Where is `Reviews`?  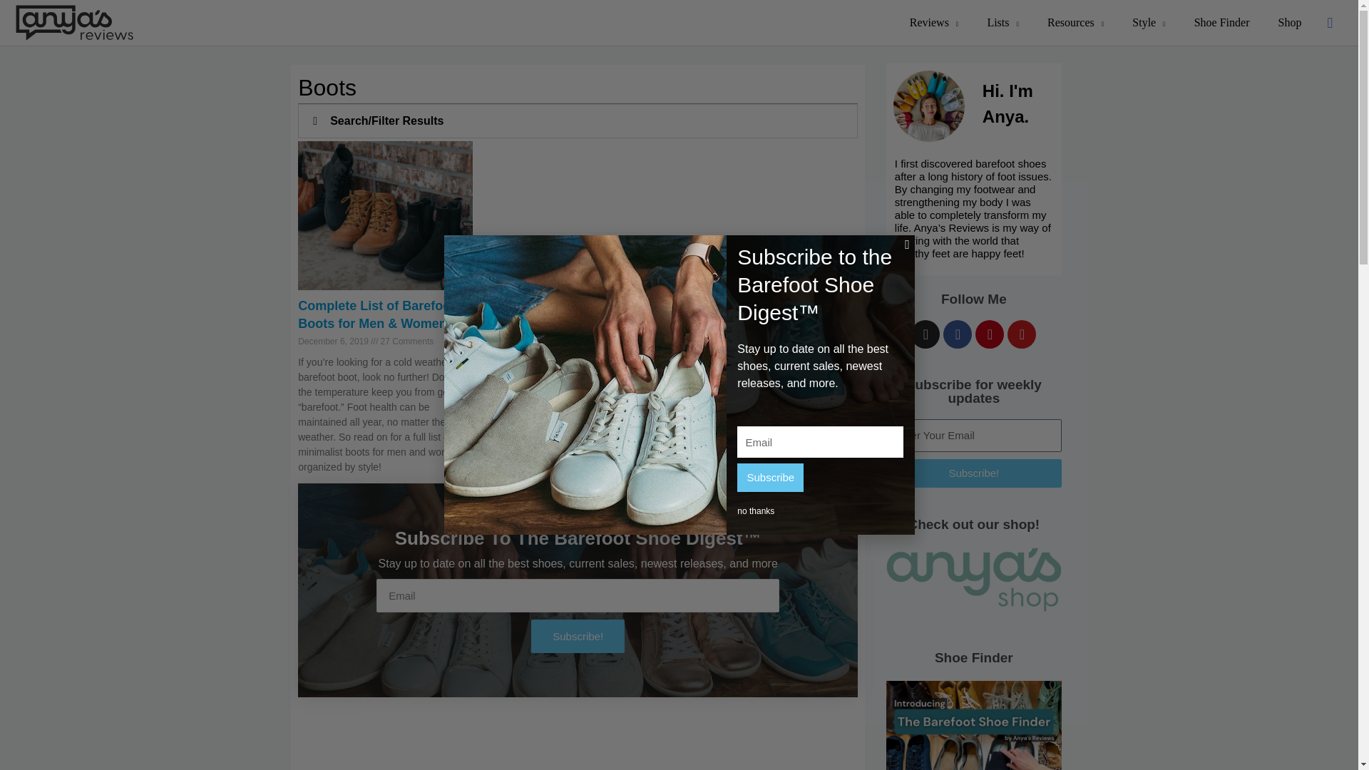
Reviews is located at coordinates (934, 23).